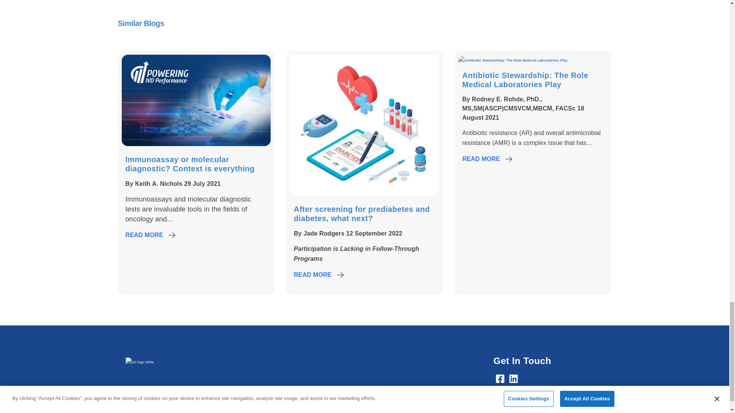 This screenshot has width=735, height=413. I want to click on Antibiotic Stewardship: The Role Medical Laboratories Play, so click(525, 80).